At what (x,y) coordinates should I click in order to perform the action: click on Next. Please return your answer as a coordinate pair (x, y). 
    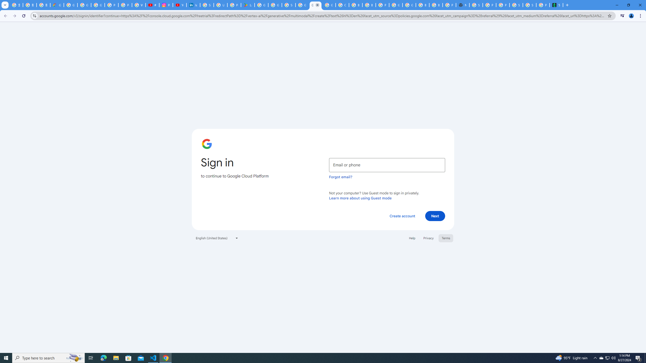
    Looking at the image, I should click on (435, 216).